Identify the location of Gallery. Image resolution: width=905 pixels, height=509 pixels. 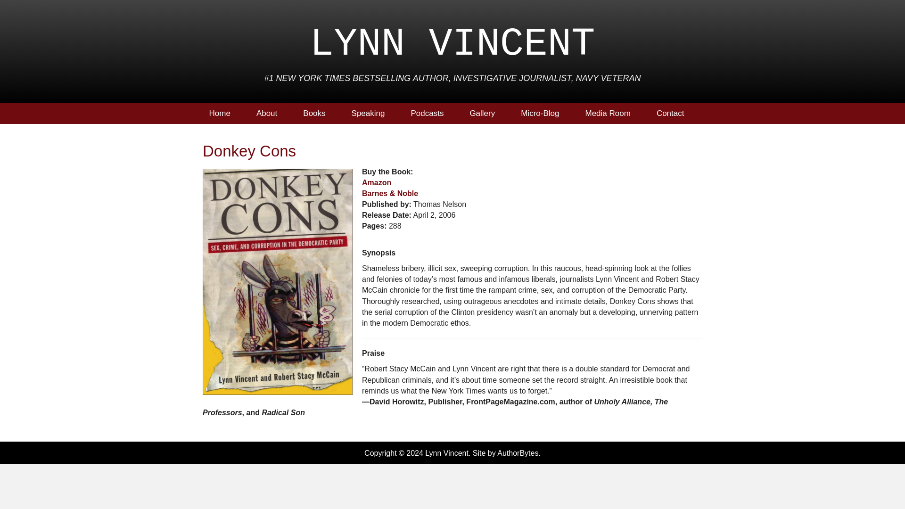
(488, 114).